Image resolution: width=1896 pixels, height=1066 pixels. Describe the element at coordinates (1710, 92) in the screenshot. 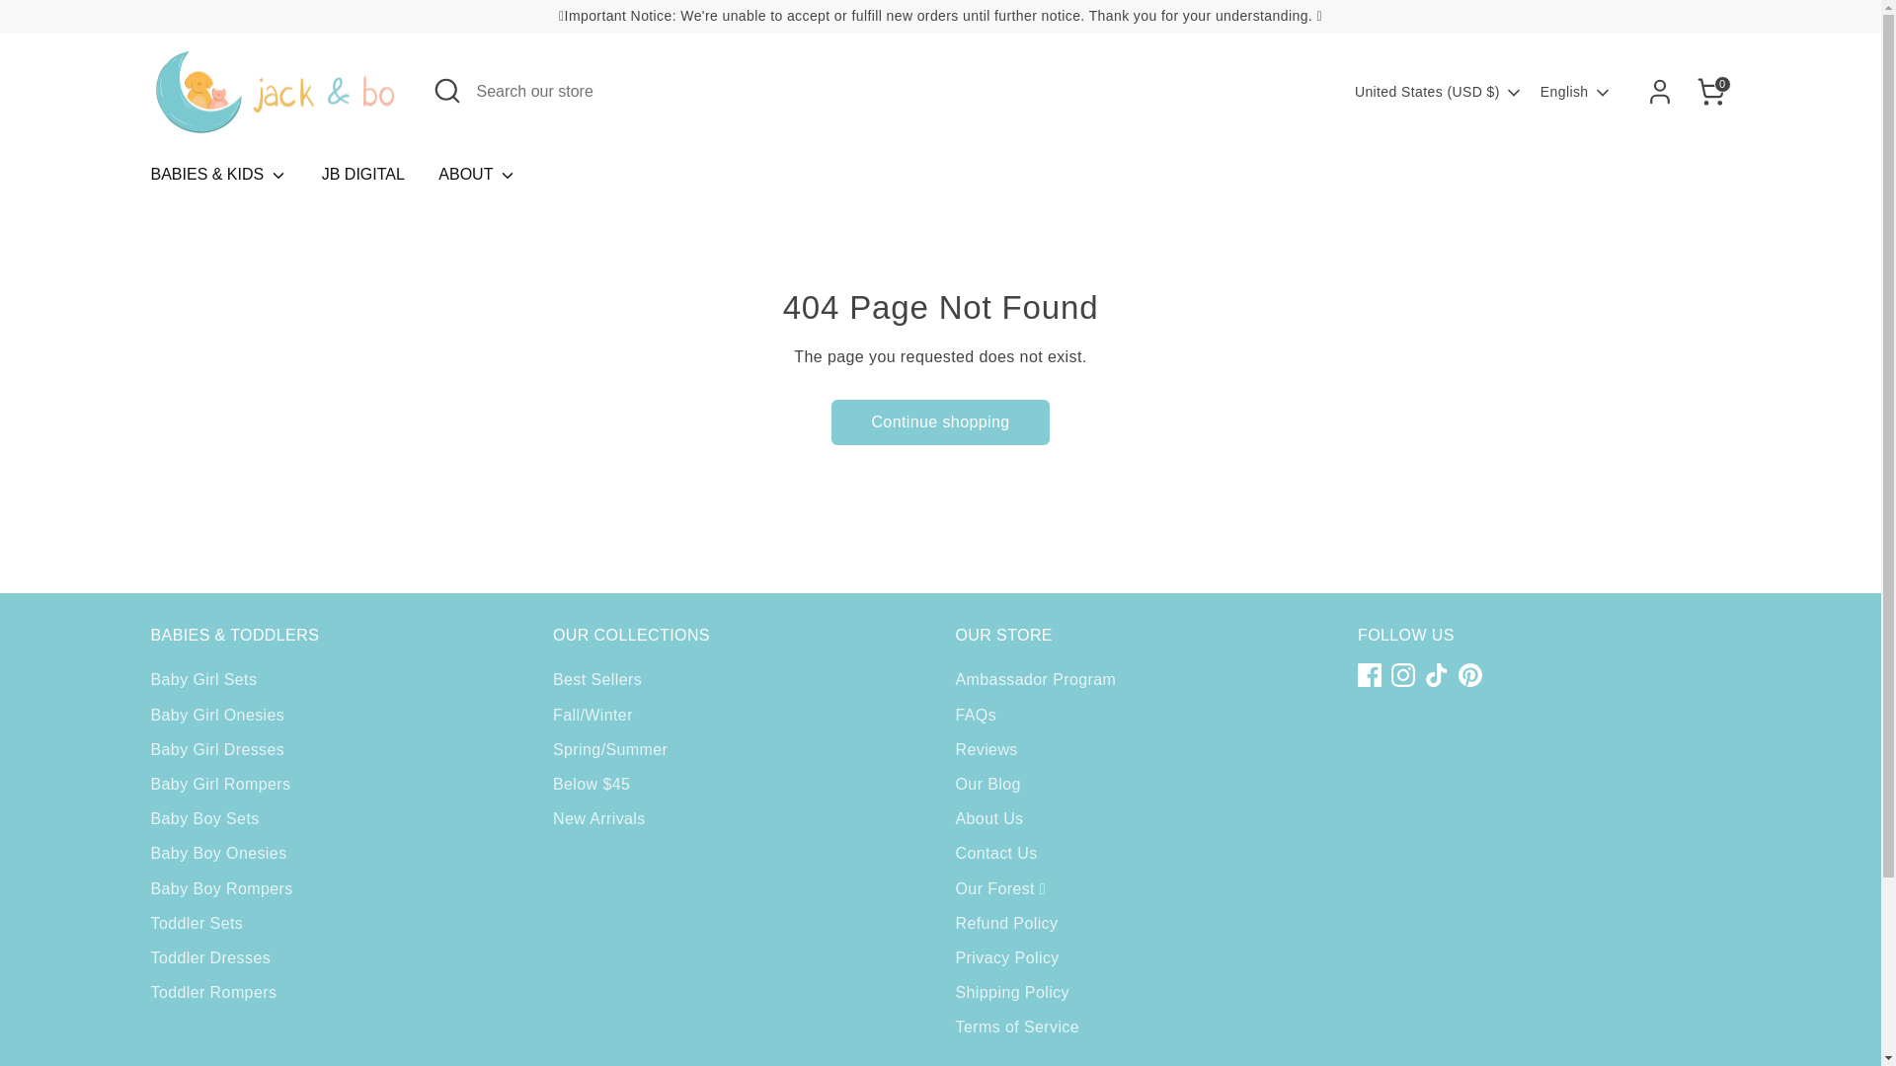

I see `0` at that location.